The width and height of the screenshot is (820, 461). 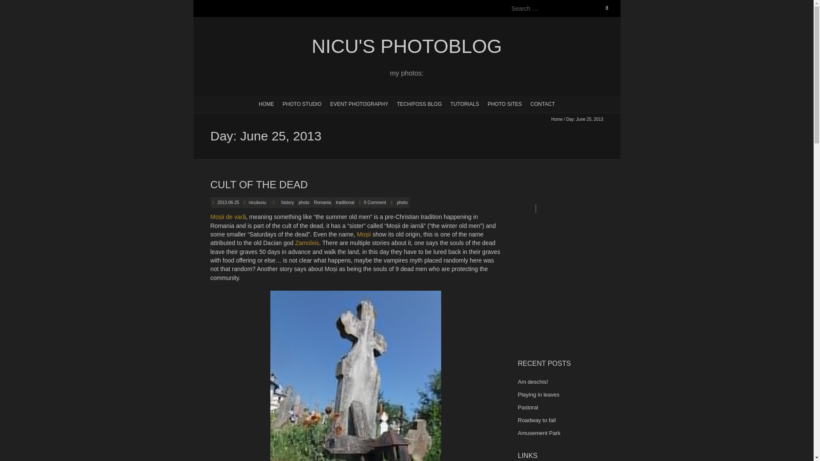 What do you see at coordinates (345, 202) in the screenshot?
I see `traditional` at bounding box center [345, 202].